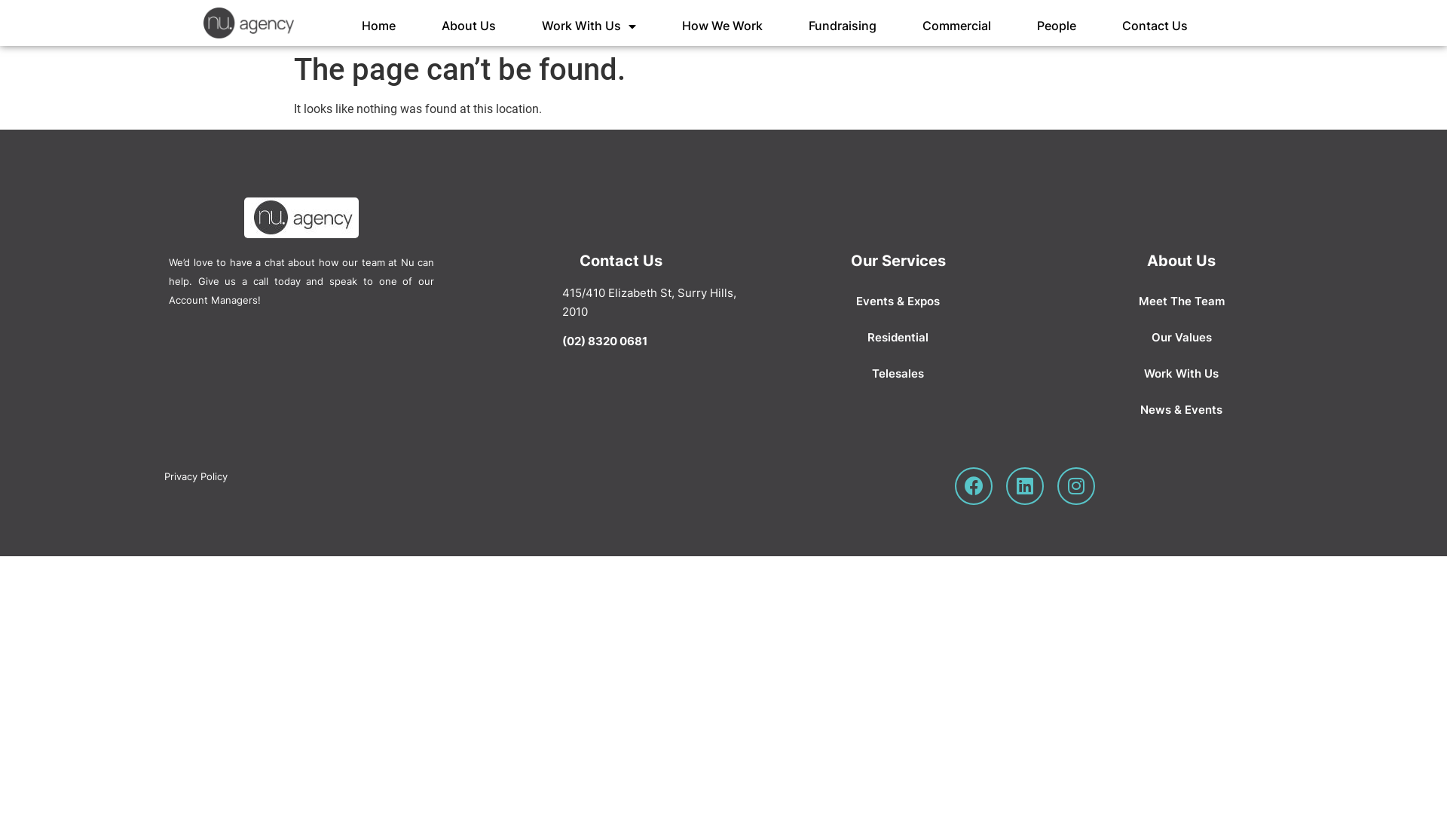 The height and width of the screenshot is (814, 1447). I want to click on Work With Us, so click(589, 26).